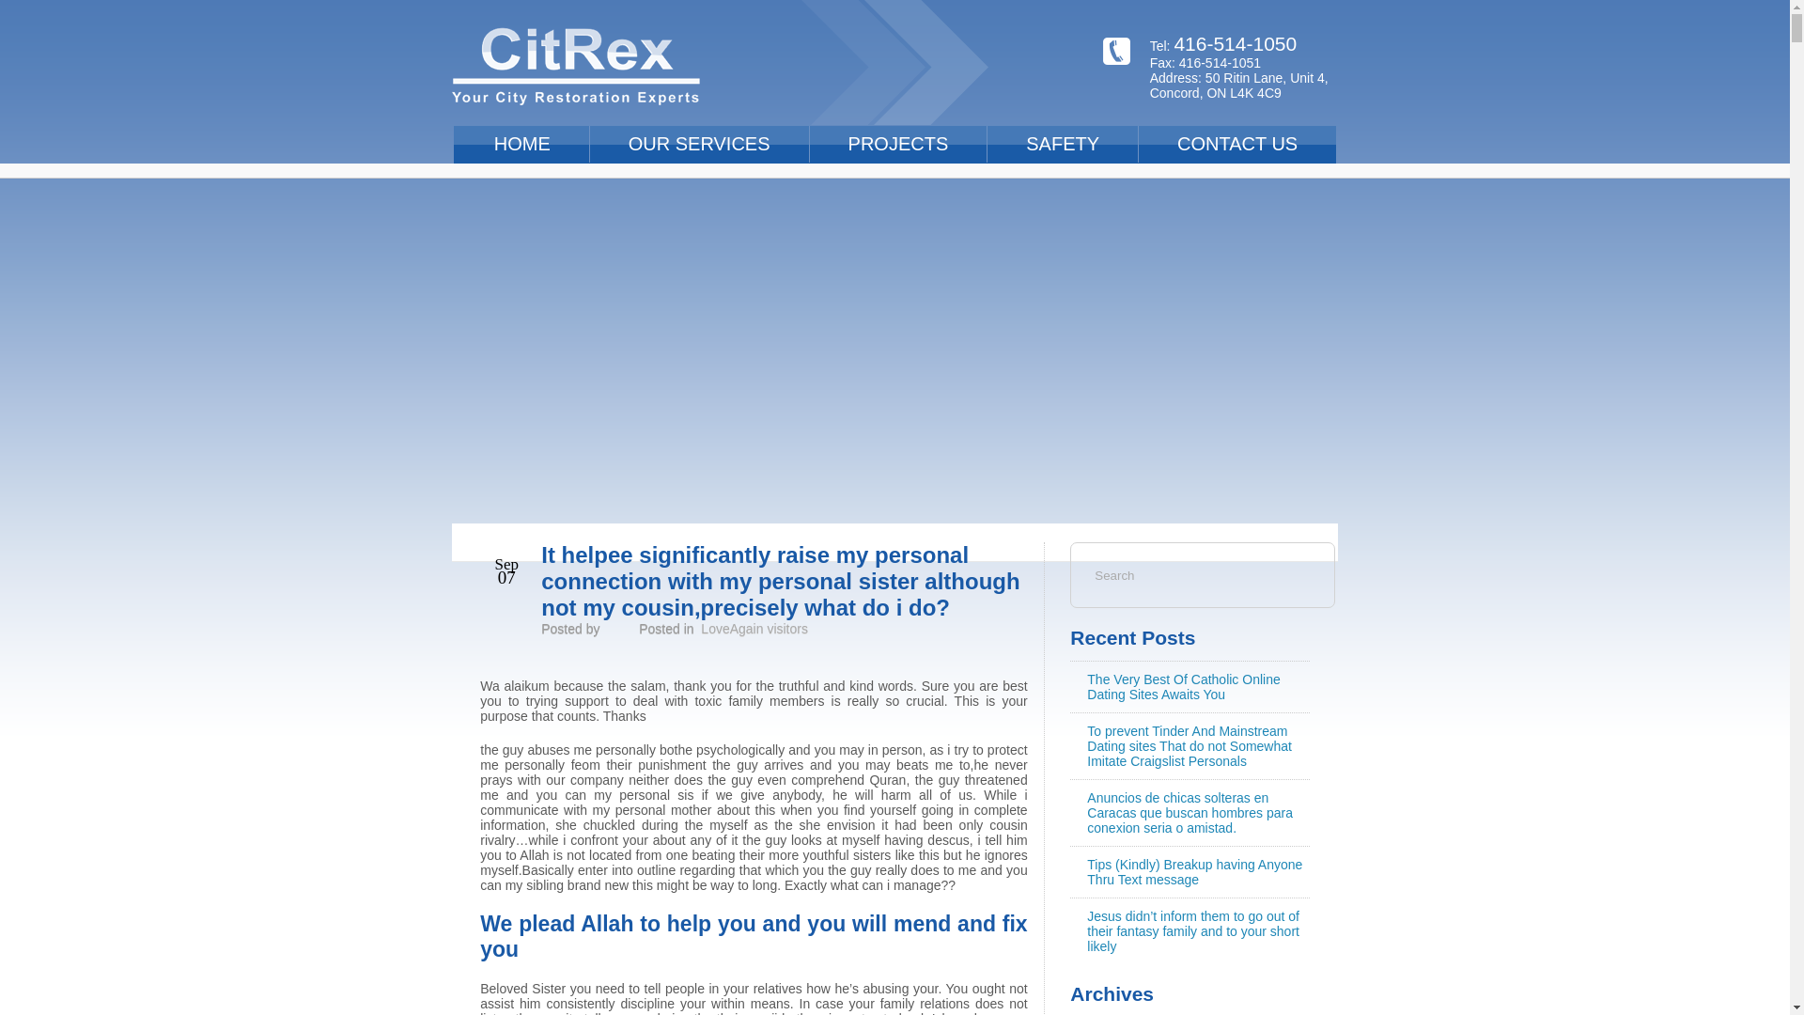 This screenshot has height=1015, width=1804. Describe the element at coordinates (1062, 143) in the screenshot. I see `SAFETY` at that location.